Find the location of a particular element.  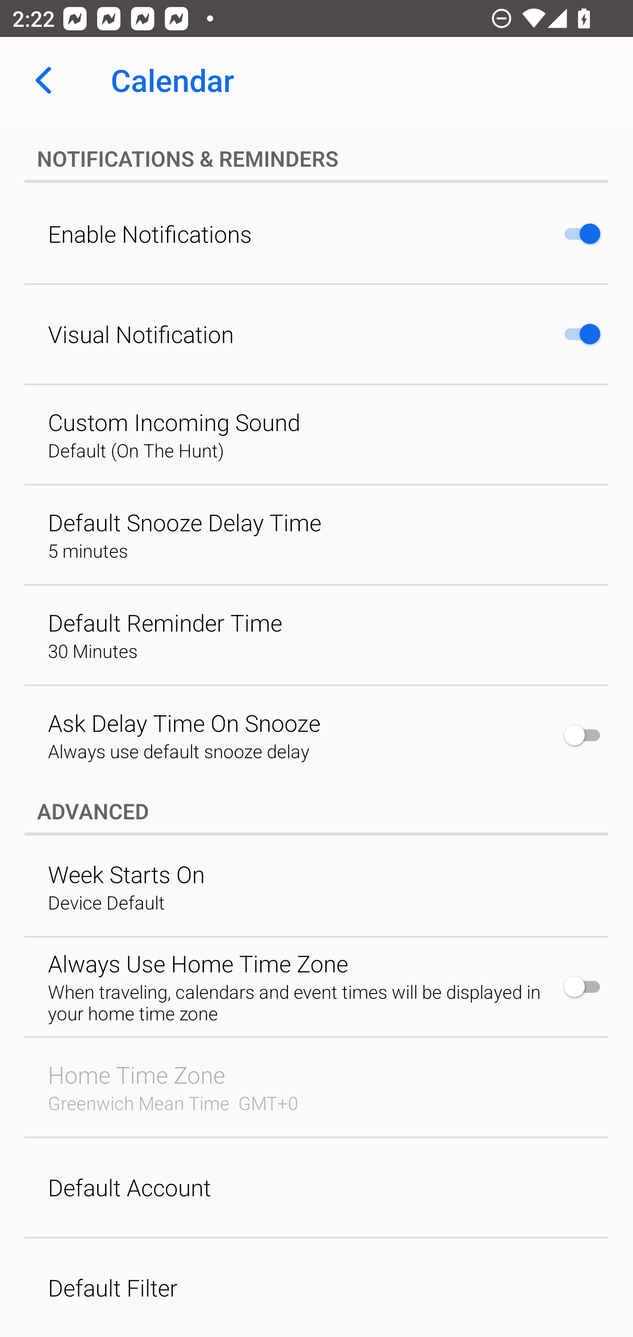

Navigate up is located at coordinates (43, 80).